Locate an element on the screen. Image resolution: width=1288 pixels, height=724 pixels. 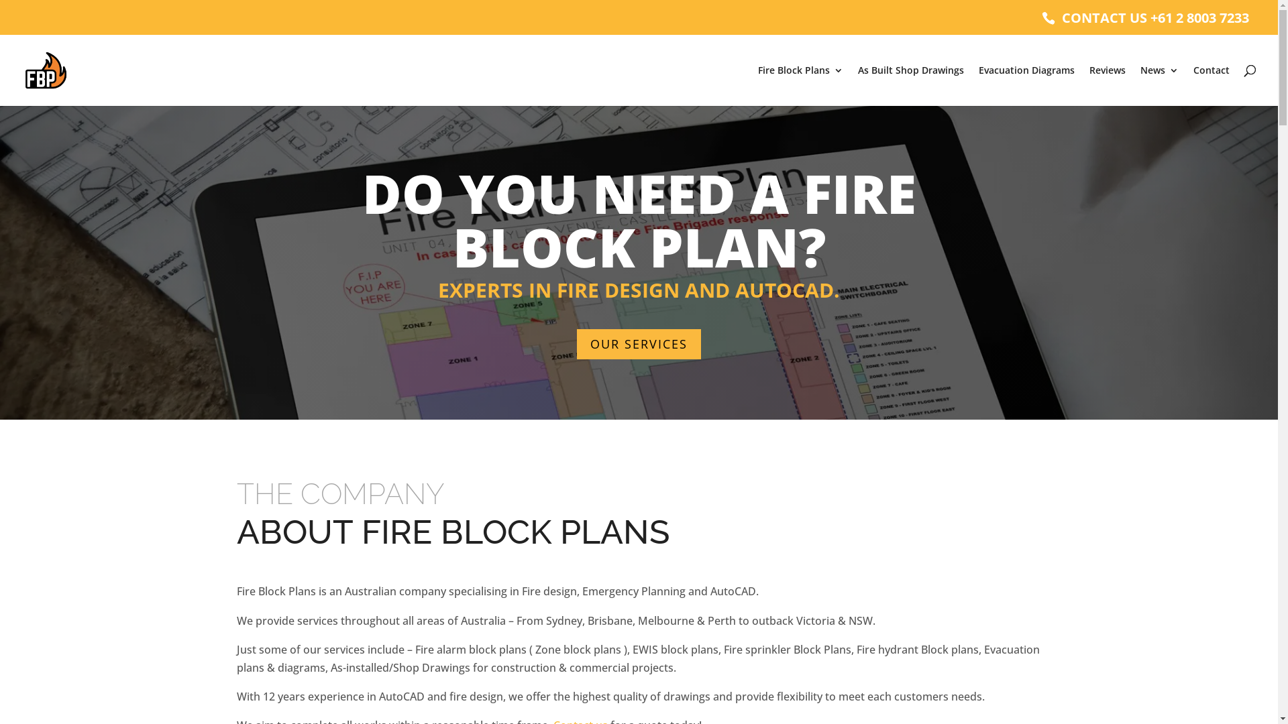
+61 2 8003 7233 is located at coordinates (1199, 17).